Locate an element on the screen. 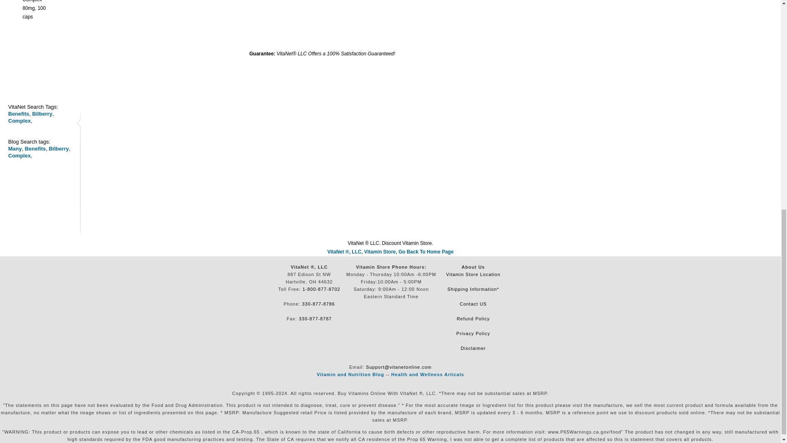 This screenshot has height=443, width=787. Search for: Benefits is located at coordinates (18, 114).